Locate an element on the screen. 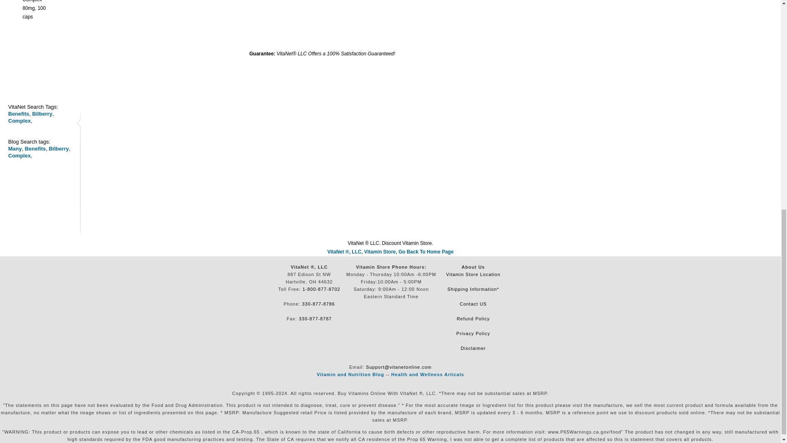 This screenshot has height=443, width=787. Search for: Benefits is located at coordinates (18, 114).